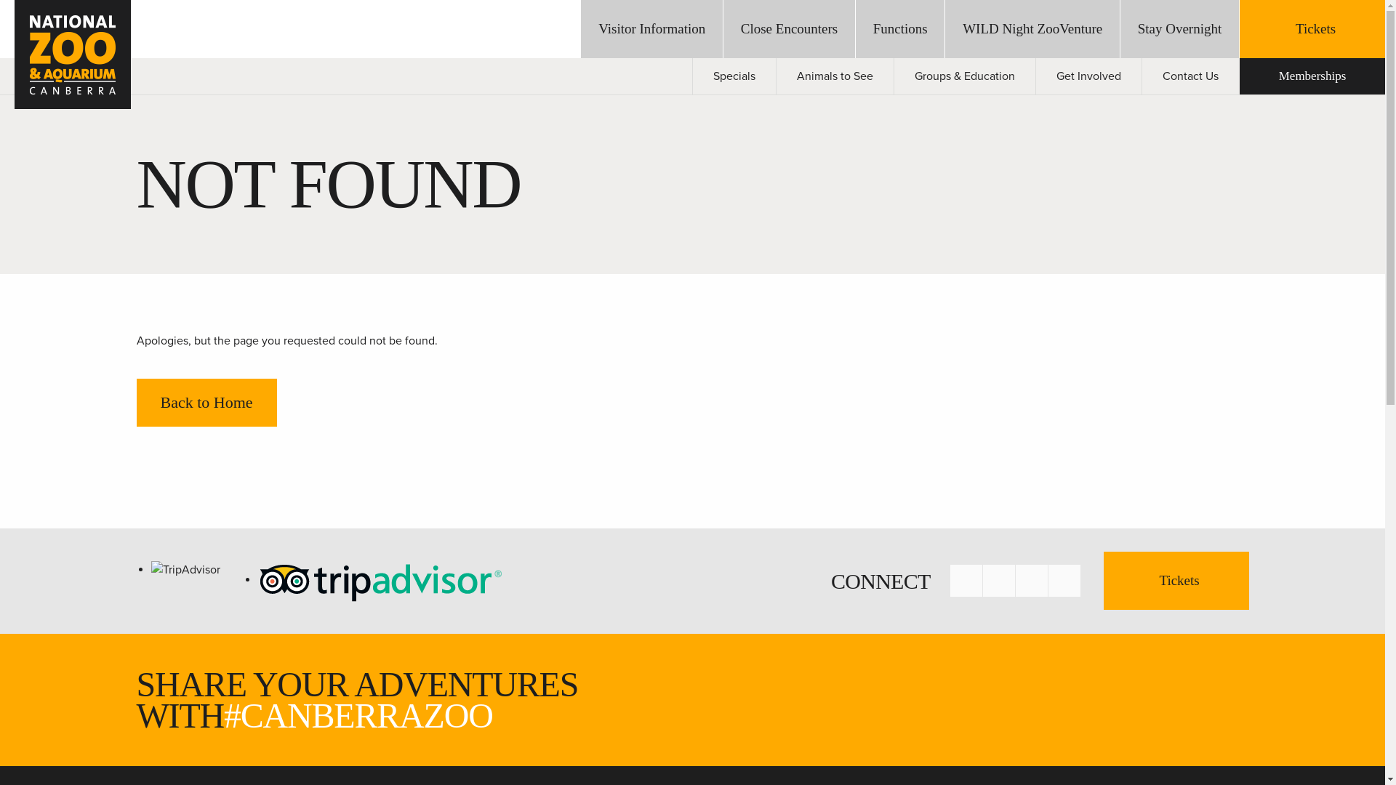 The image size is (1396, 785). I want to click on Specials, so click(734, 76).